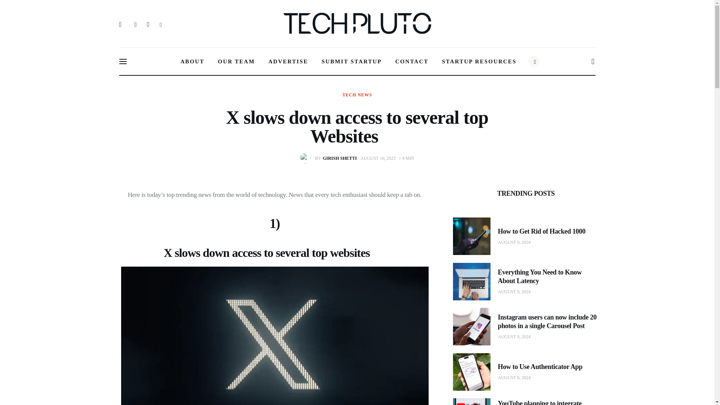 Image resolution: width=720 pixels, height=405 pixels. I want to click on SUBMIT STARTUP, so click(412, 61).